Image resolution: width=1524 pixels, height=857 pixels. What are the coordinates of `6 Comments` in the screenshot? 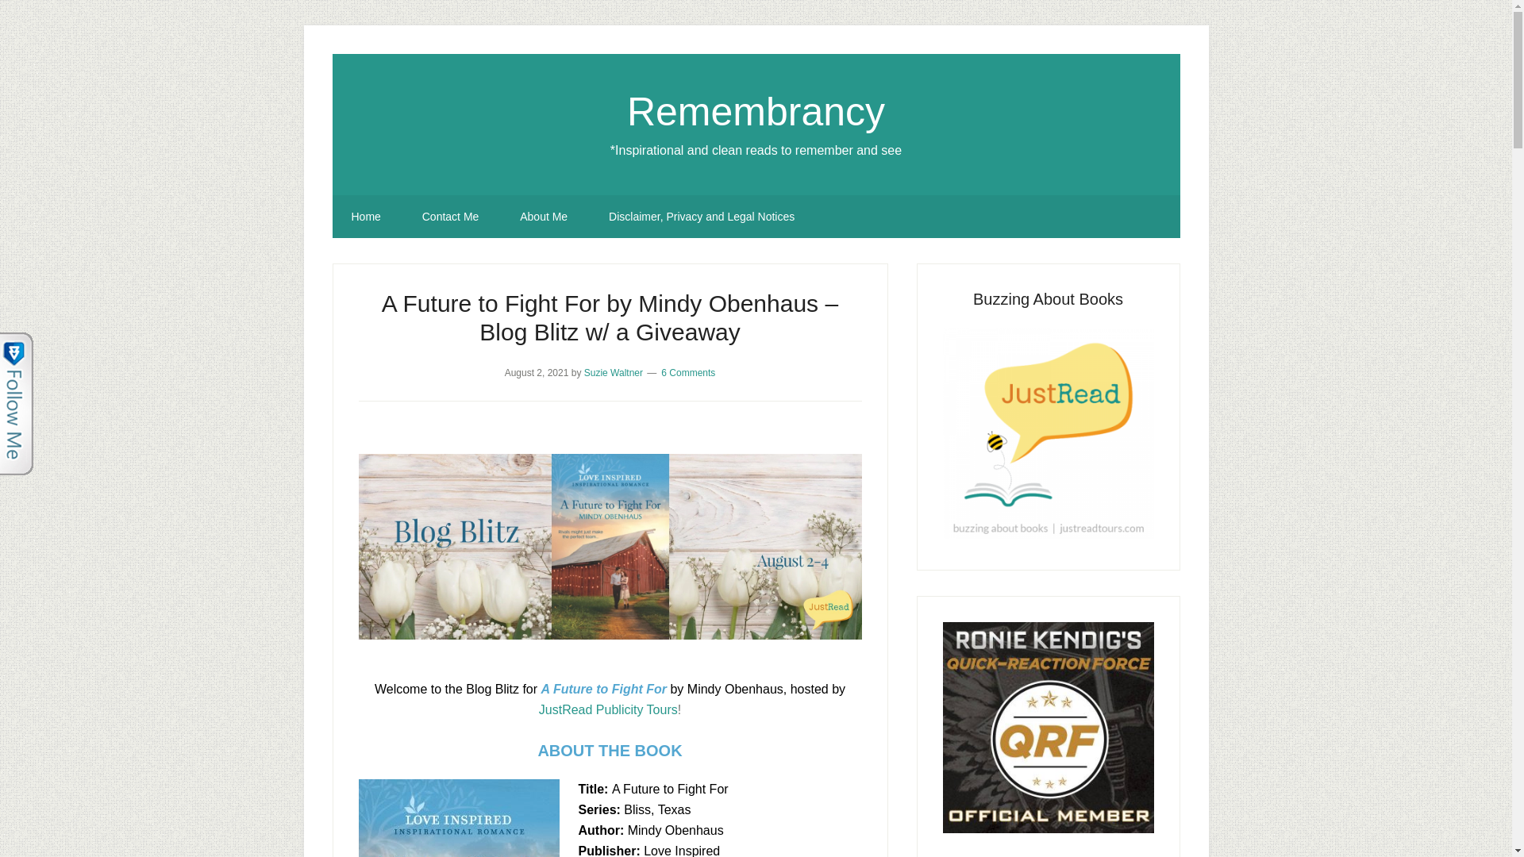 It's located at (687, 373).